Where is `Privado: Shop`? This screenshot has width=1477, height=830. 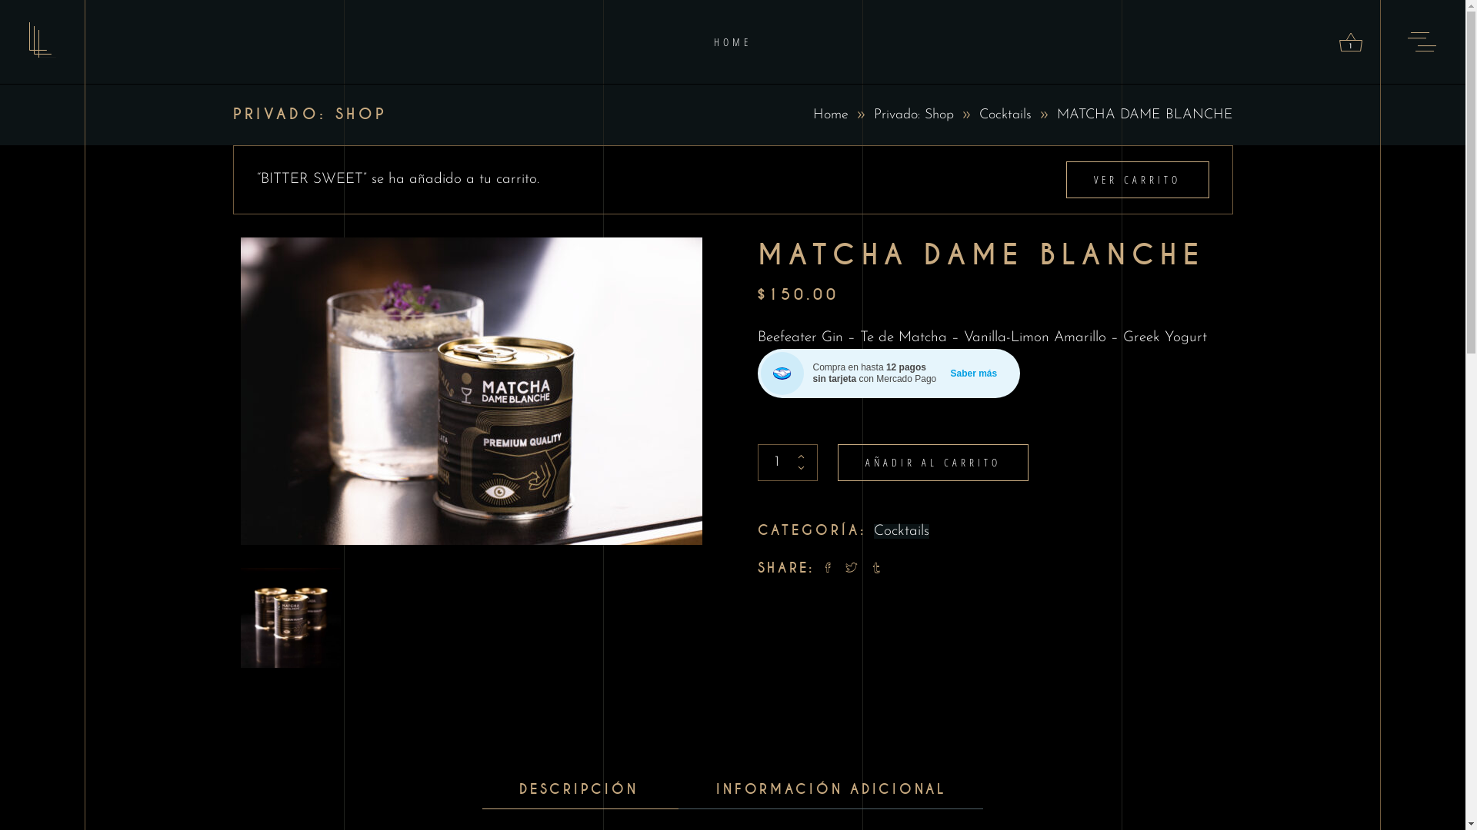 Privado: Shop is located at coordinates (914, 115).